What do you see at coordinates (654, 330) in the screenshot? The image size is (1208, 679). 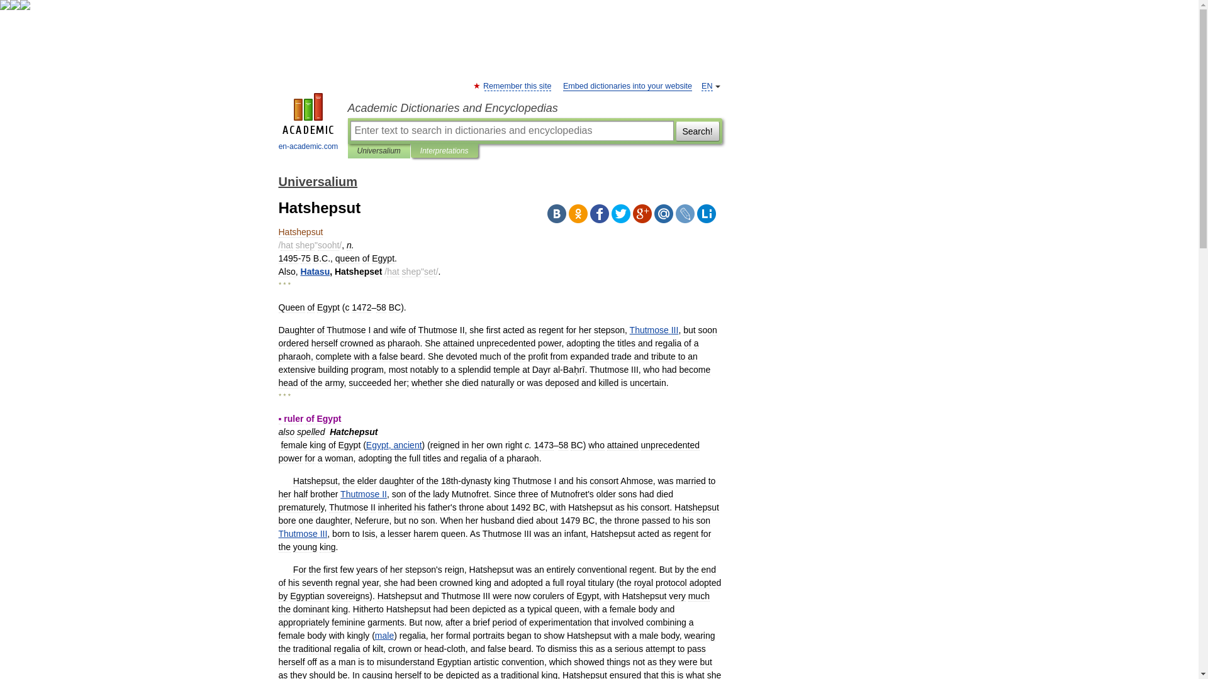 I see `Thutmose III` at bounding box center [654, 330].